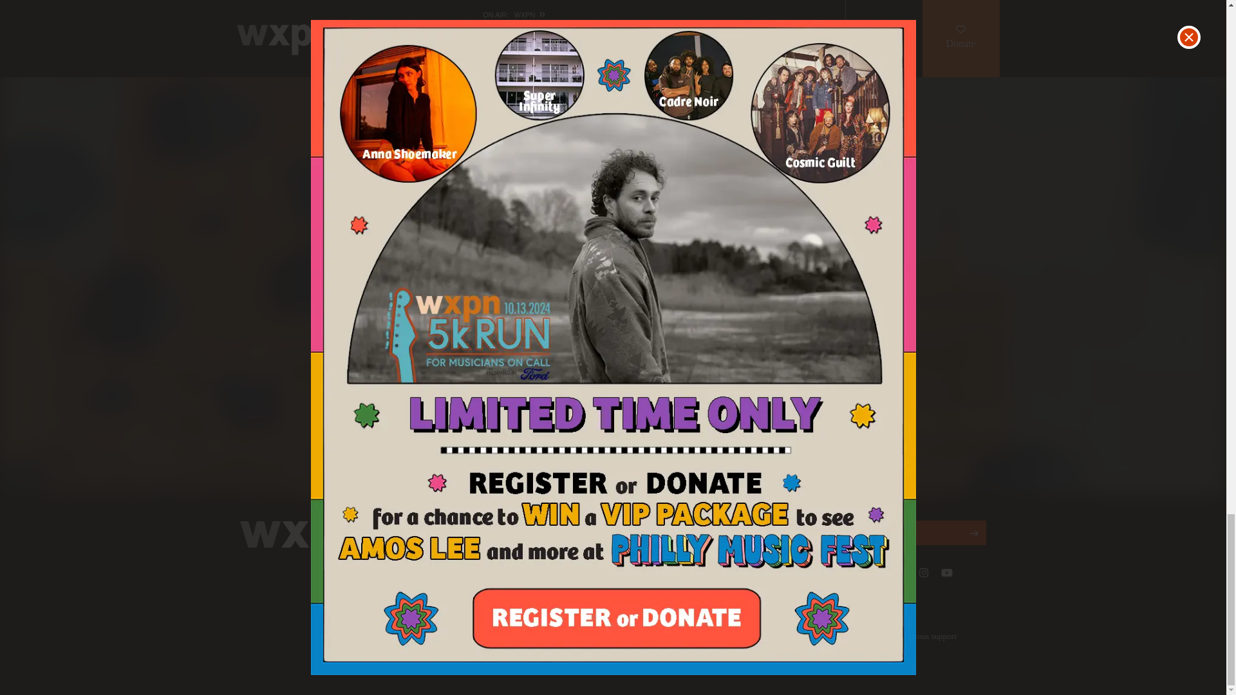 The width and height of the screenshot is (1236, 695). What do you see at coordinates (515, 225) in the screenshot?
I see `RECORDINGS` at bounding box center [515, 225].